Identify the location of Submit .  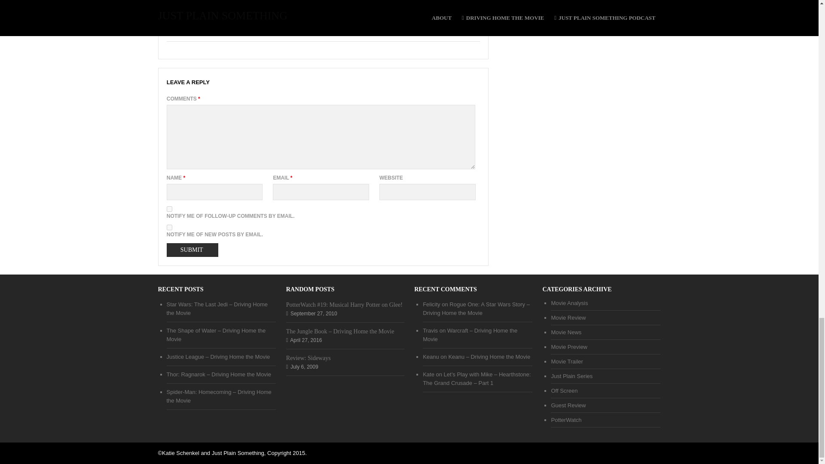
(192, 250).